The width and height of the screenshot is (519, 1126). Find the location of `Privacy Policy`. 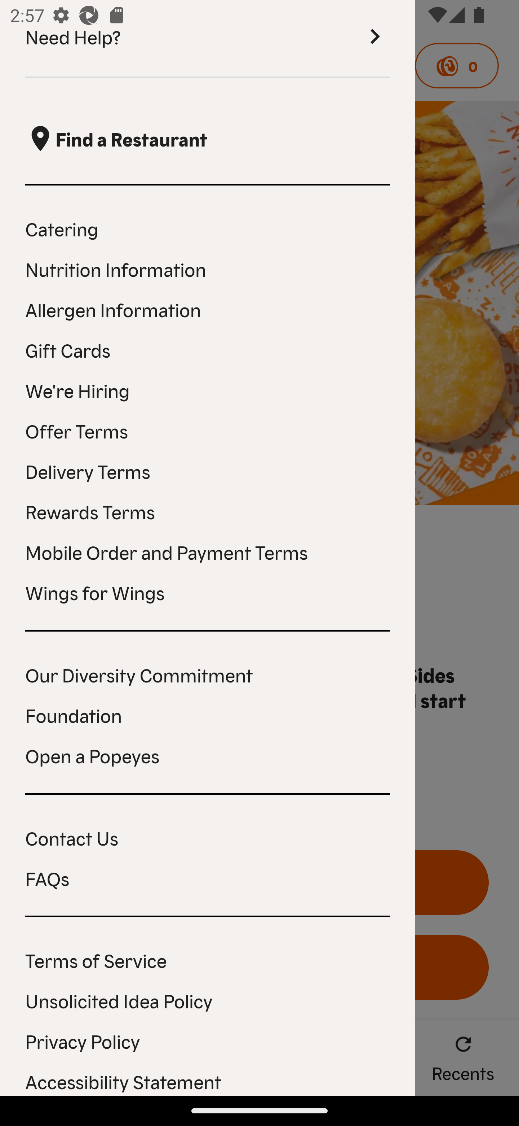

Privacy Policy is located at coordinates (208, 1041).